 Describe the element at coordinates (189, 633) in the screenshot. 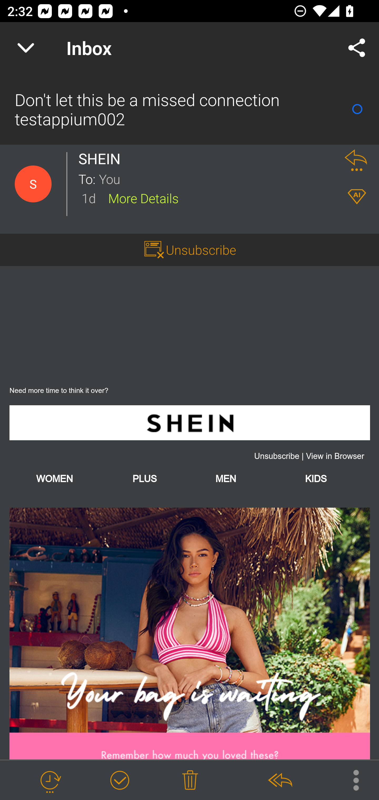

I see `cart` at that location.